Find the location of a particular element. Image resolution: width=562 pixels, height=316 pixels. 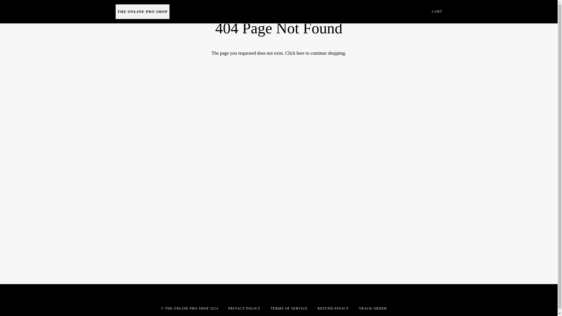

here is located at coordinates (300, 53).